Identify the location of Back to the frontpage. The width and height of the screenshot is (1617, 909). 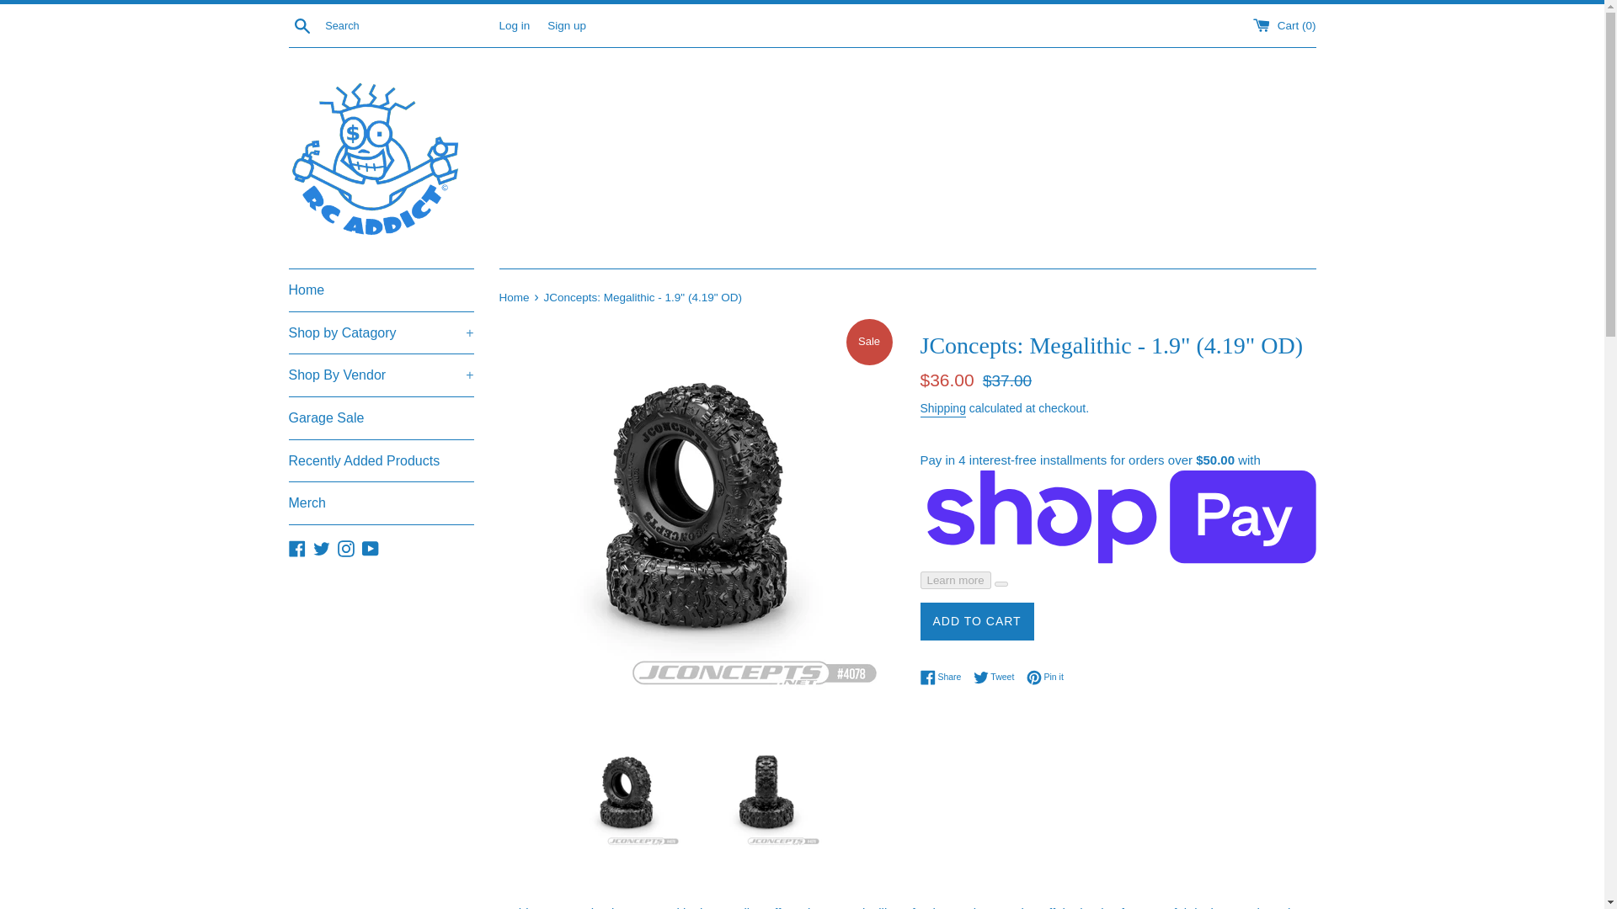
(515, 296).